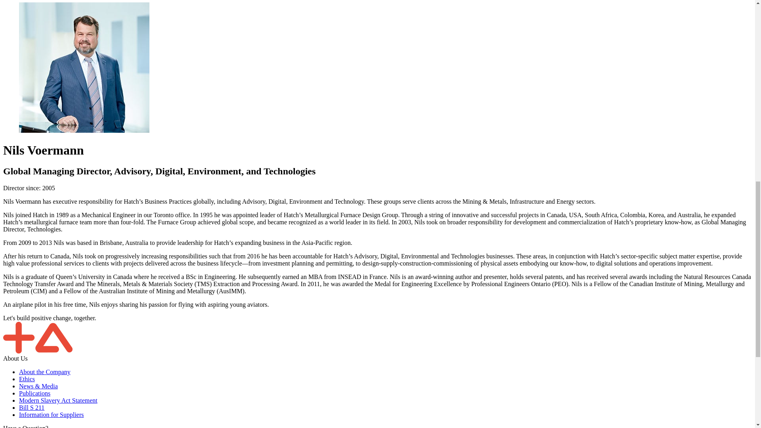 The width and height of the screenshot is (761, 428). Describe the element at coordinates (32, 407) in the screenshot. I see `Bill S 211` at that location.